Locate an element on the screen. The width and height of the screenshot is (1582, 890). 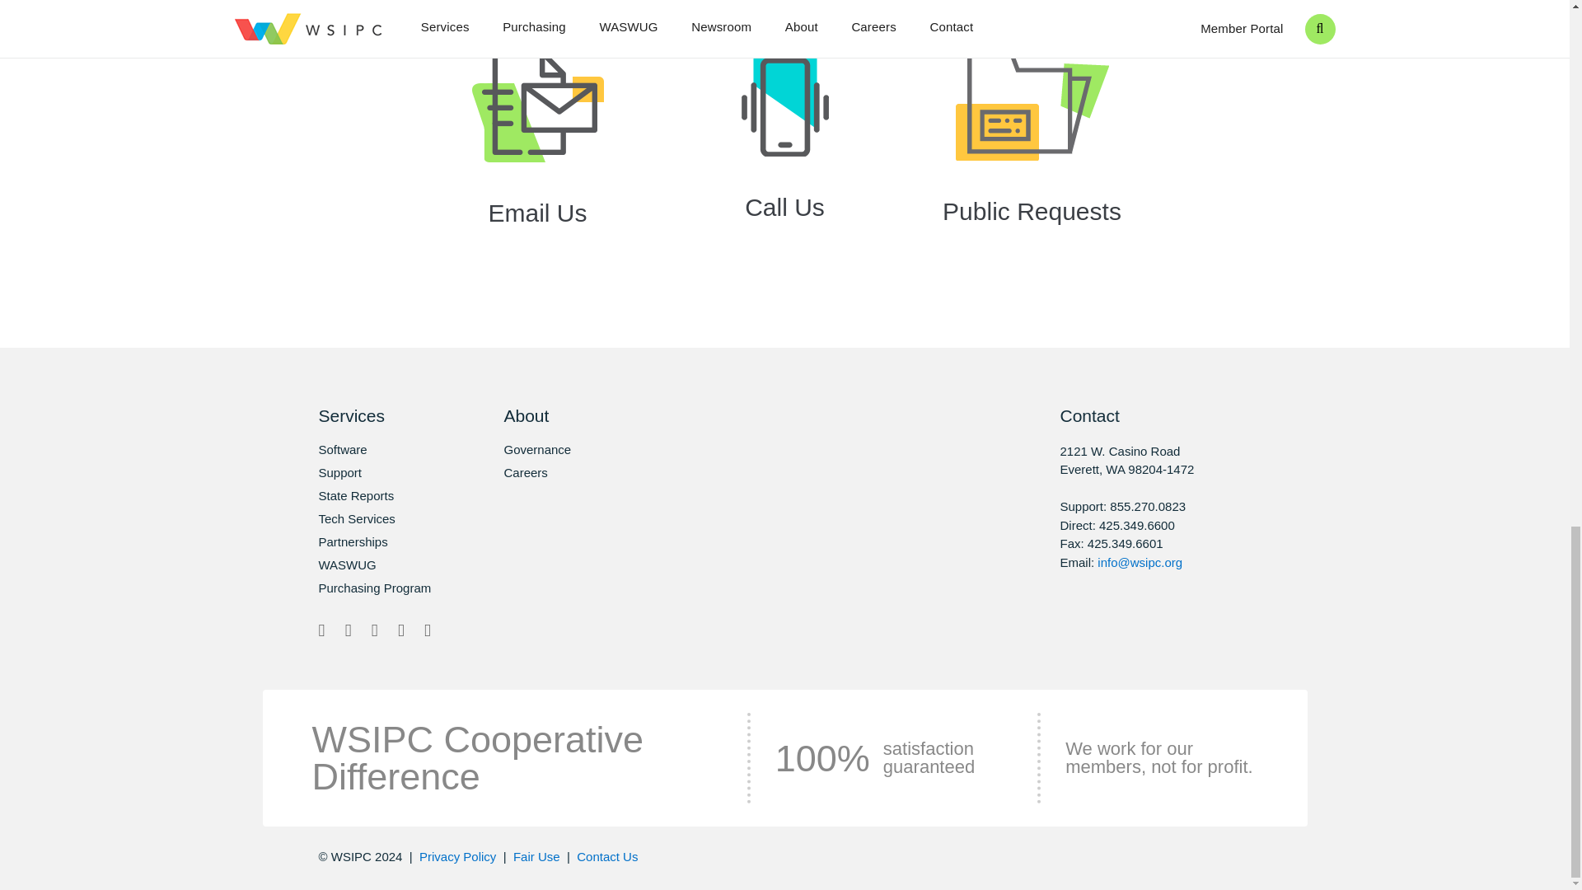
State Reports is located at coordinates (382, 496).